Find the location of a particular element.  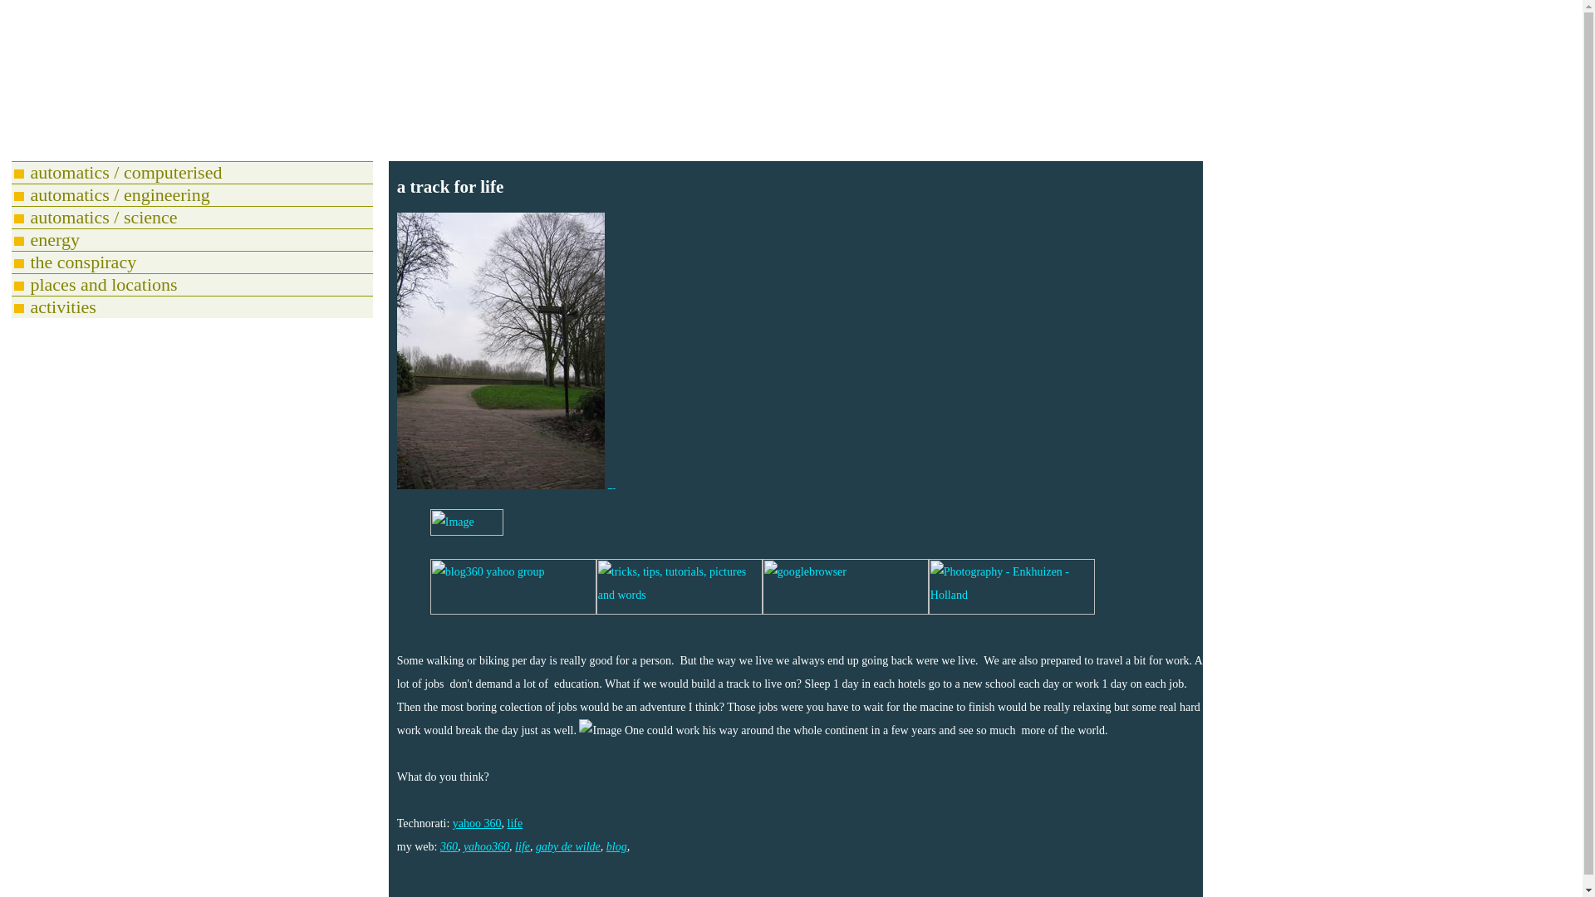

life is located at coordinates (522, 846).